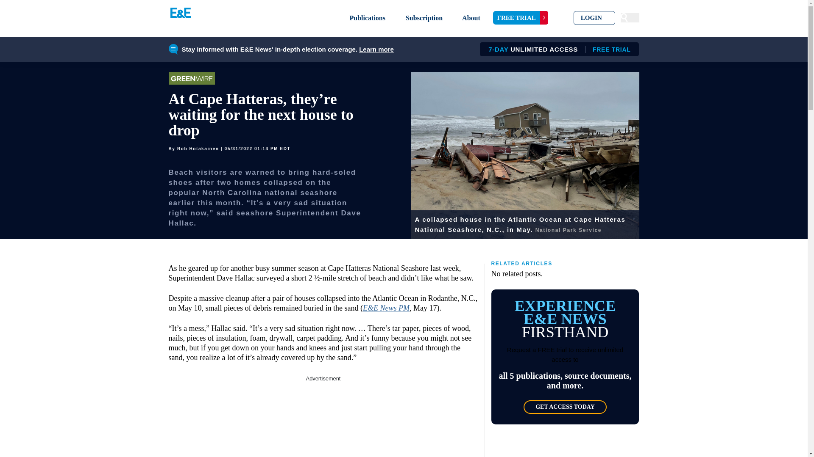  What do you see at coordinates (471, 18) in the screenshot?
I see `About` at bounding box center [471, 18].